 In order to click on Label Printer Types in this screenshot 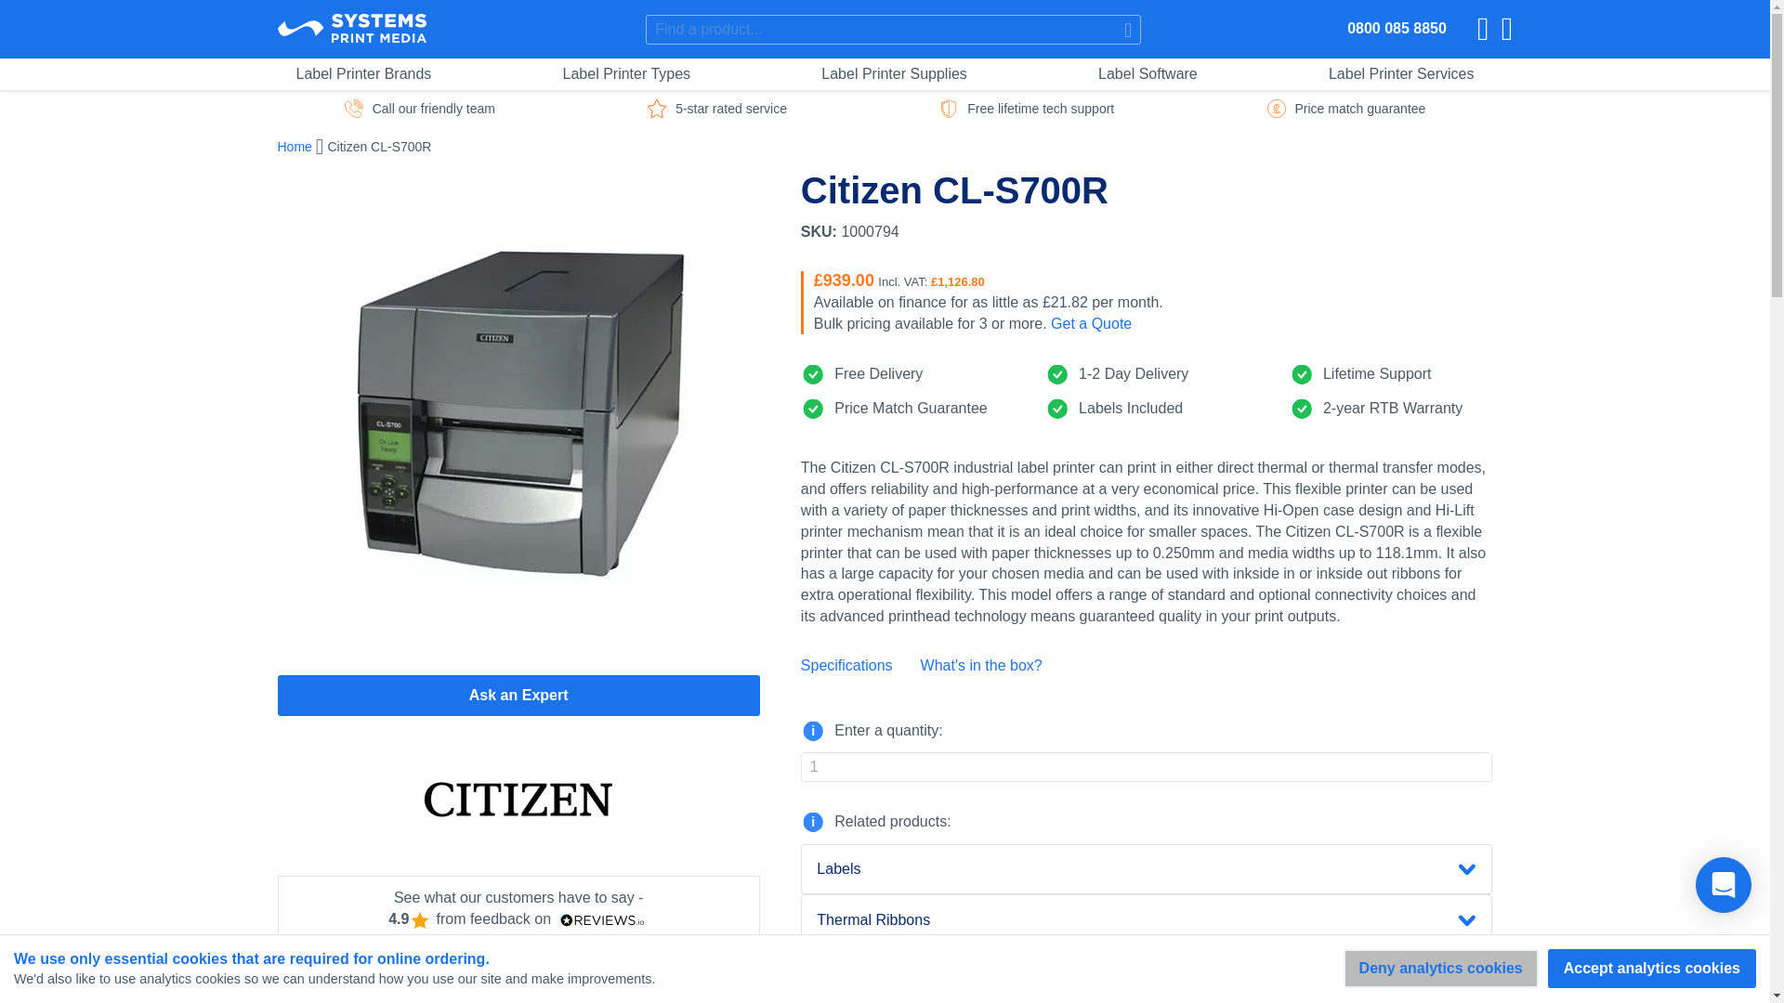, I will do `click(626, 74)`.